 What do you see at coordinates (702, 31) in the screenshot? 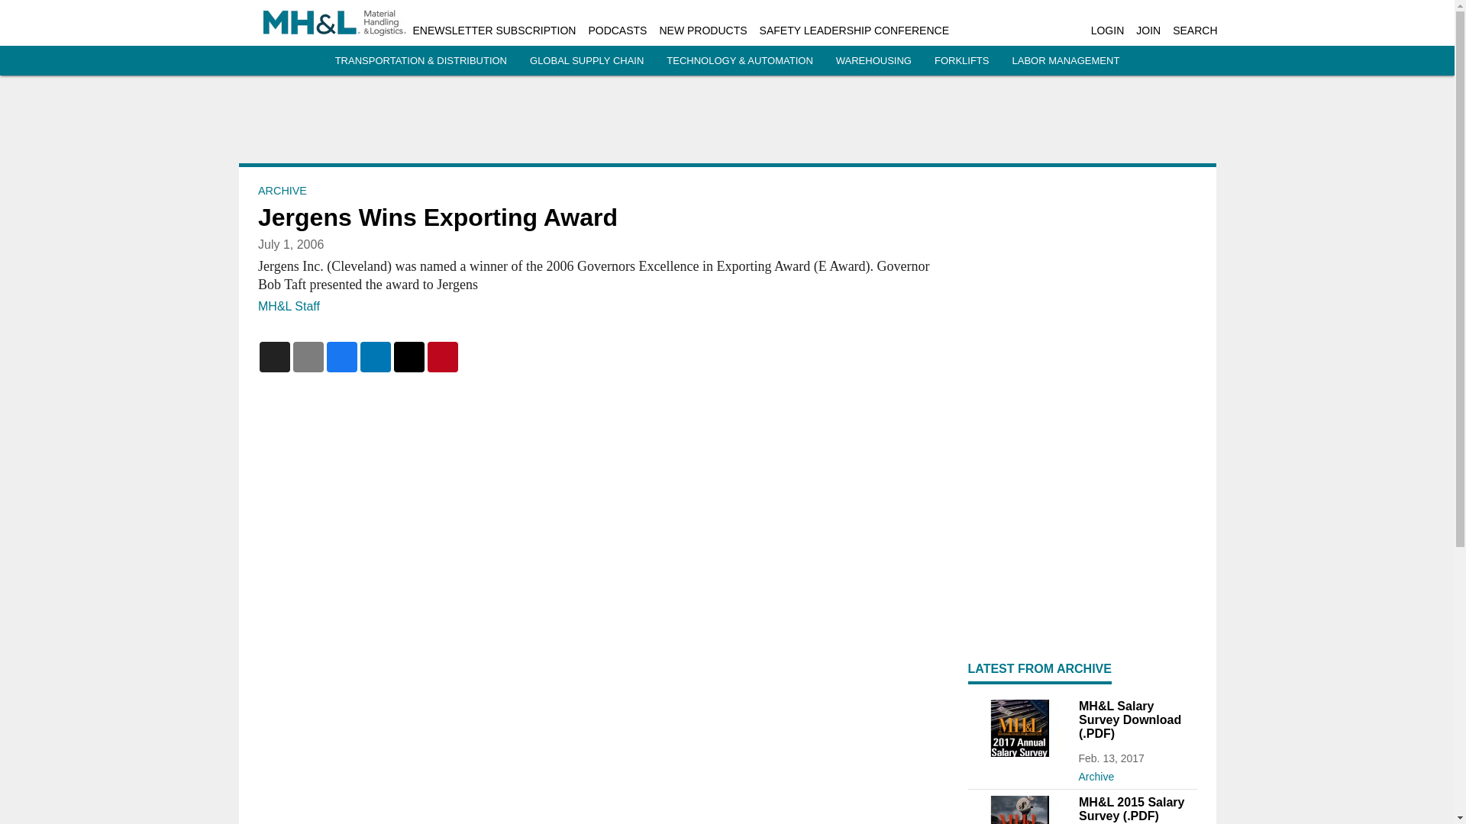
I see `NEW PRODUCTS` at bounding box center [702, 31].